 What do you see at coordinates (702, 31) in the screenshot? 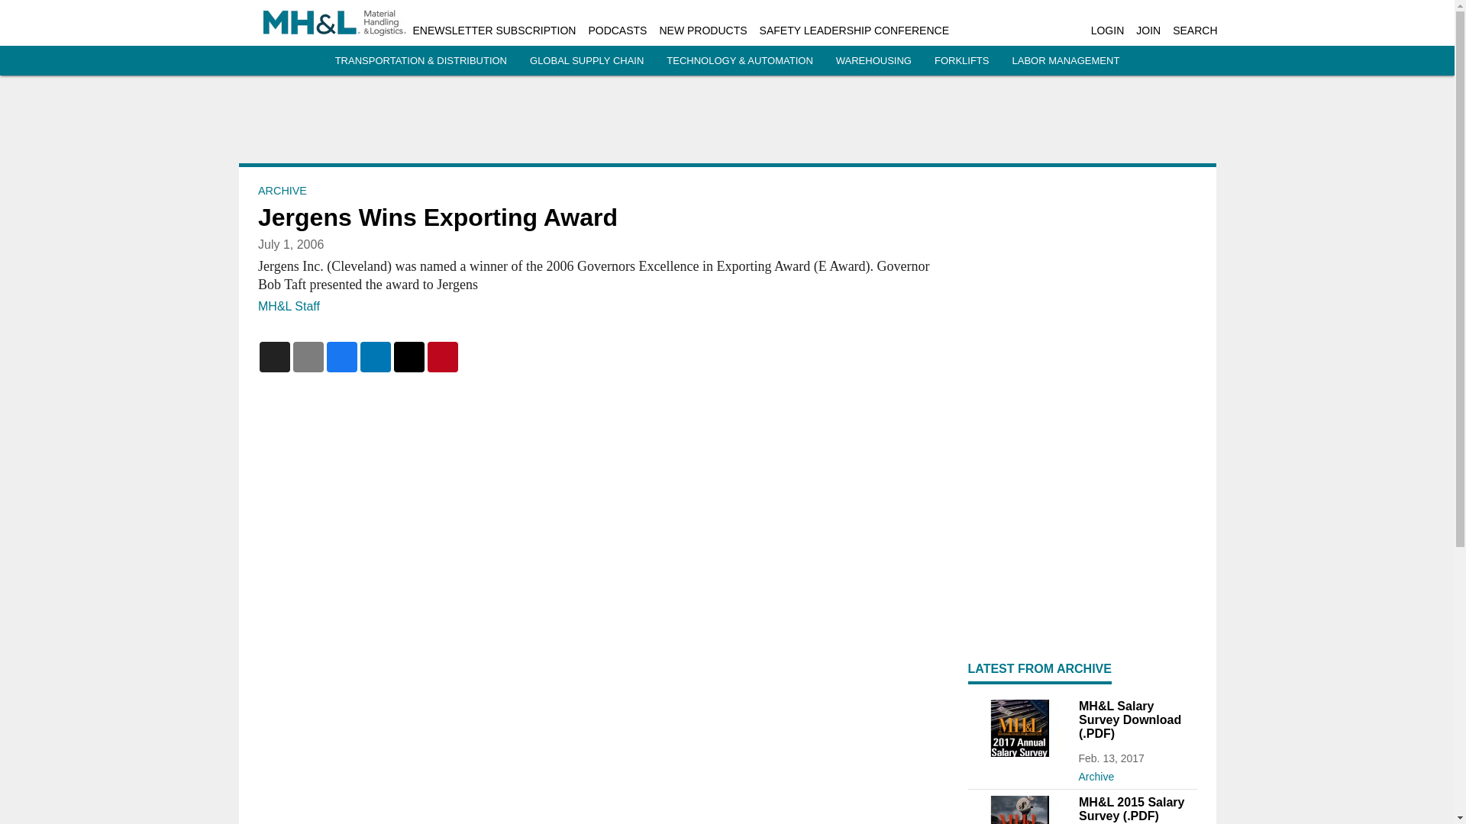
I see `NEW PRODUCTS` at bounding box center [702, 31].